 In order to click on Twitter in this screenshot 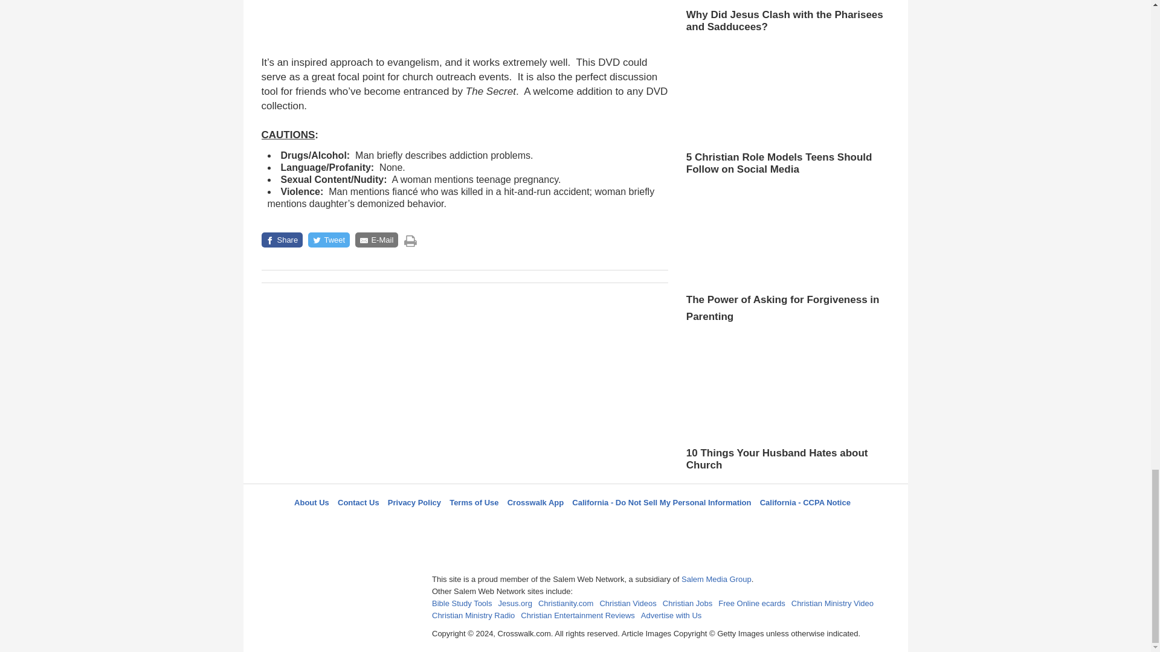, I will do `click(544, 524)`.